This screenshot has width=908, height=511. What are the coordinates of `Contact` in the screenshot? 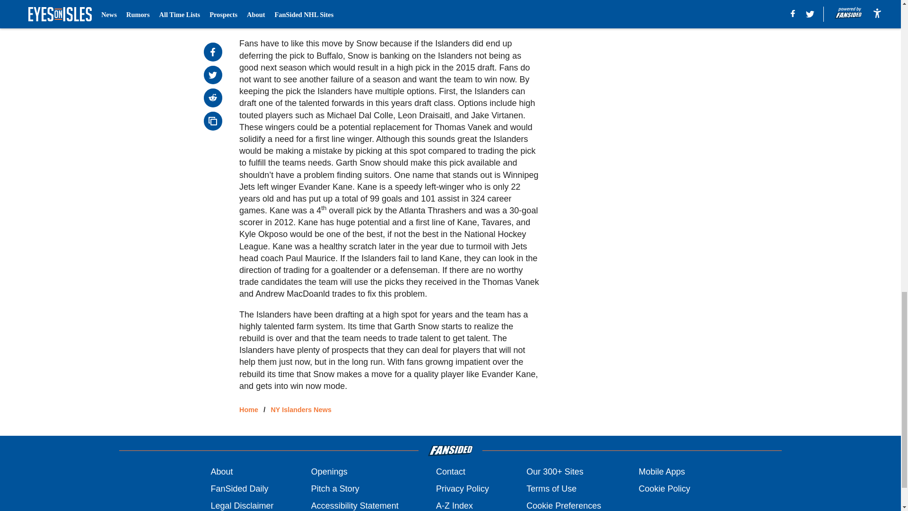 It's located at (450, 471).